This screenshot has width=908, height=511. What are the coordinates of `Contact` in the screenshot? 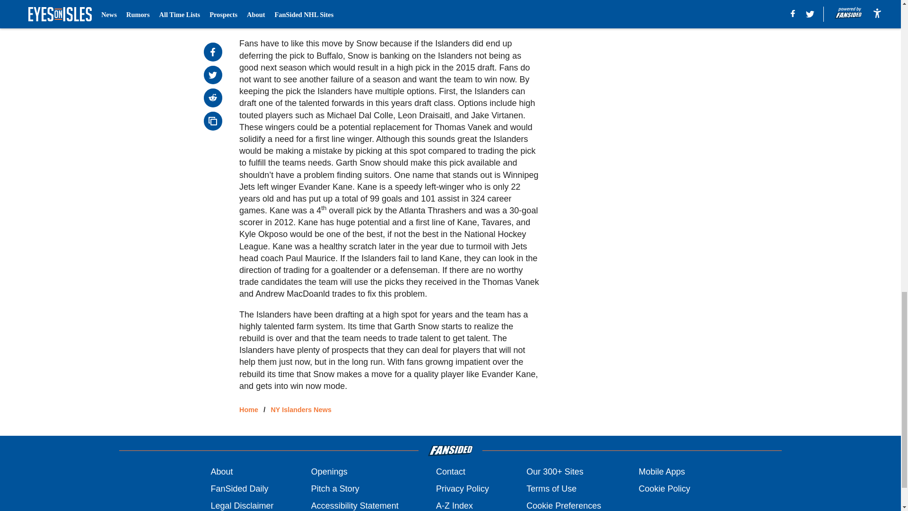 It's located at (450, 471).